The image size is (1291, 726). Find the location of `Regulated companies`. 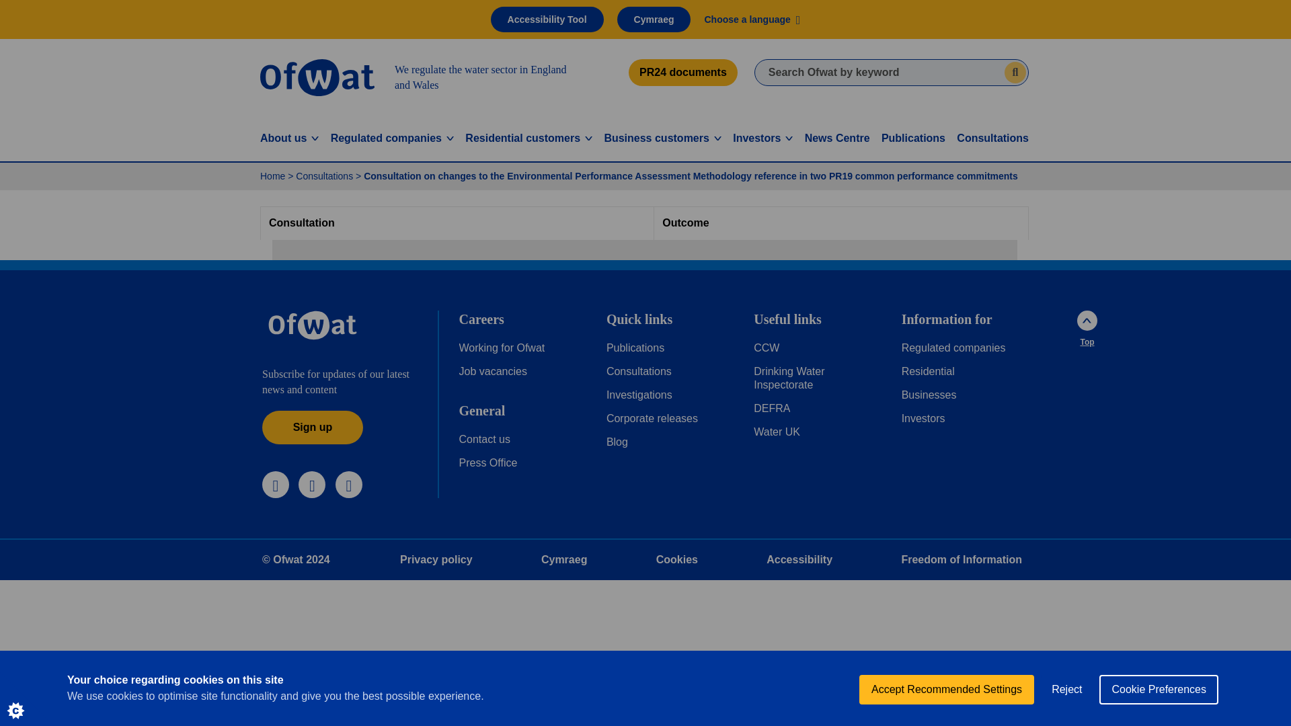

Regulated companies is located at coordinates (392, 138).